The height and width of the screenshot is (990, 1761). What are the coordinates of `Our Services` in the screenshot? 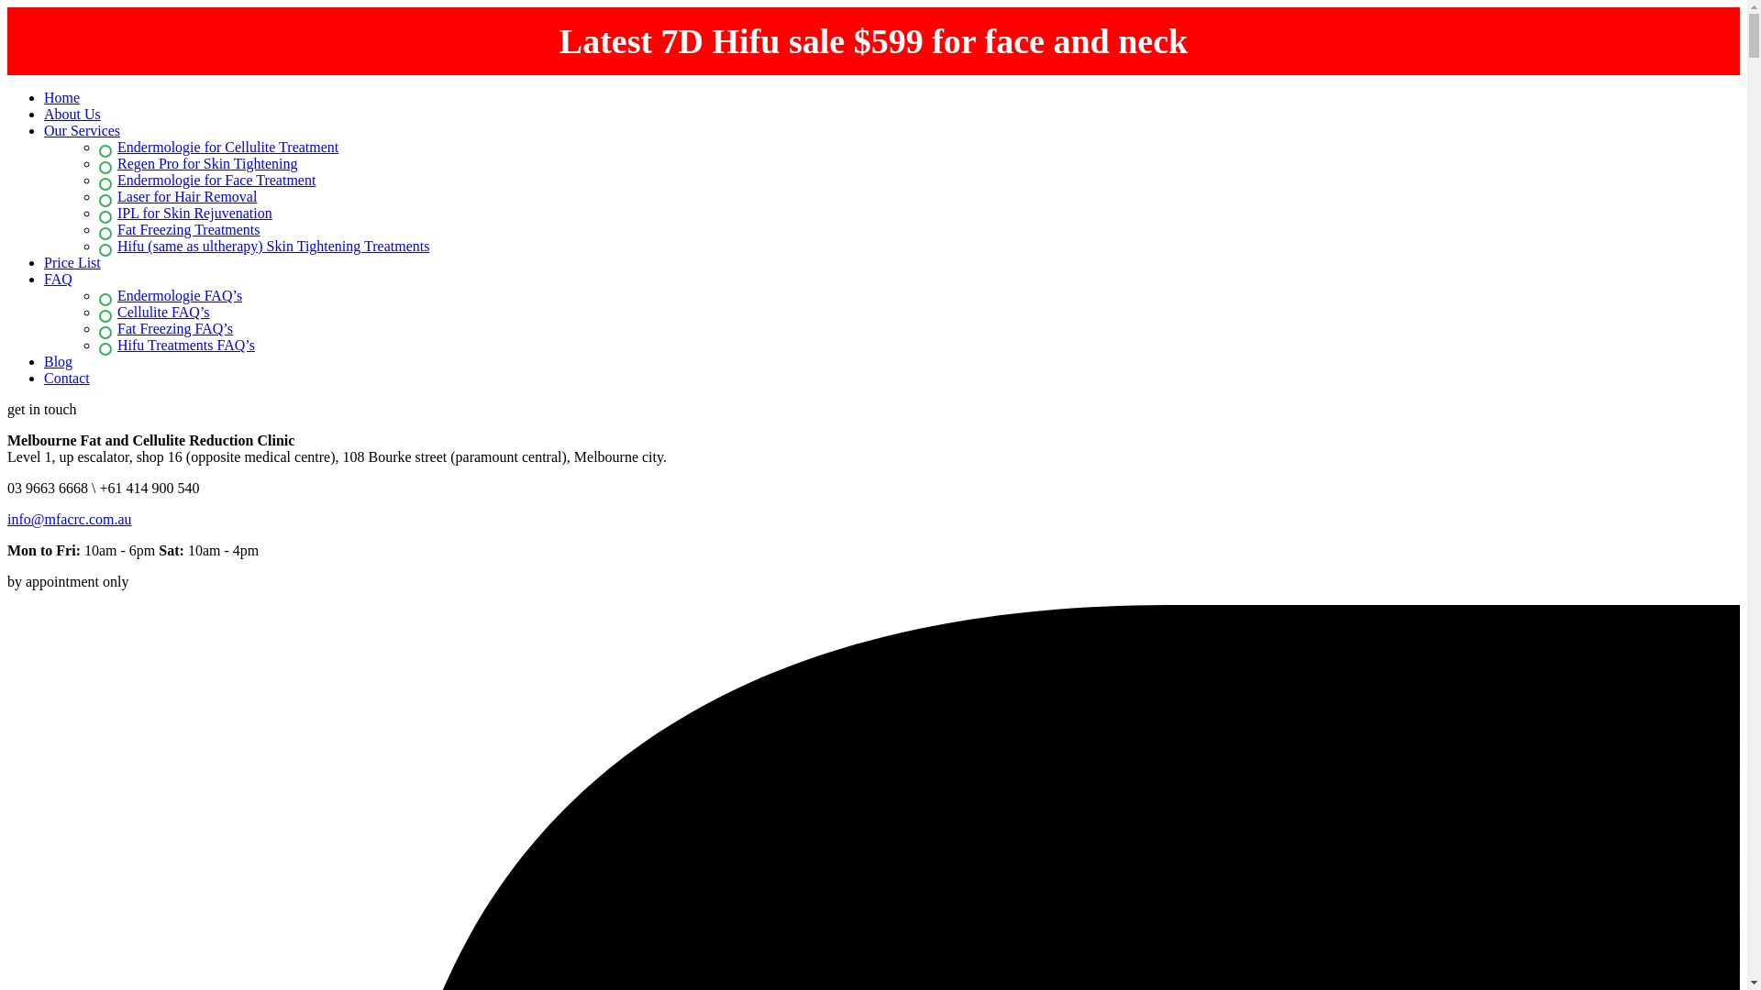 It's located at (83, 130).